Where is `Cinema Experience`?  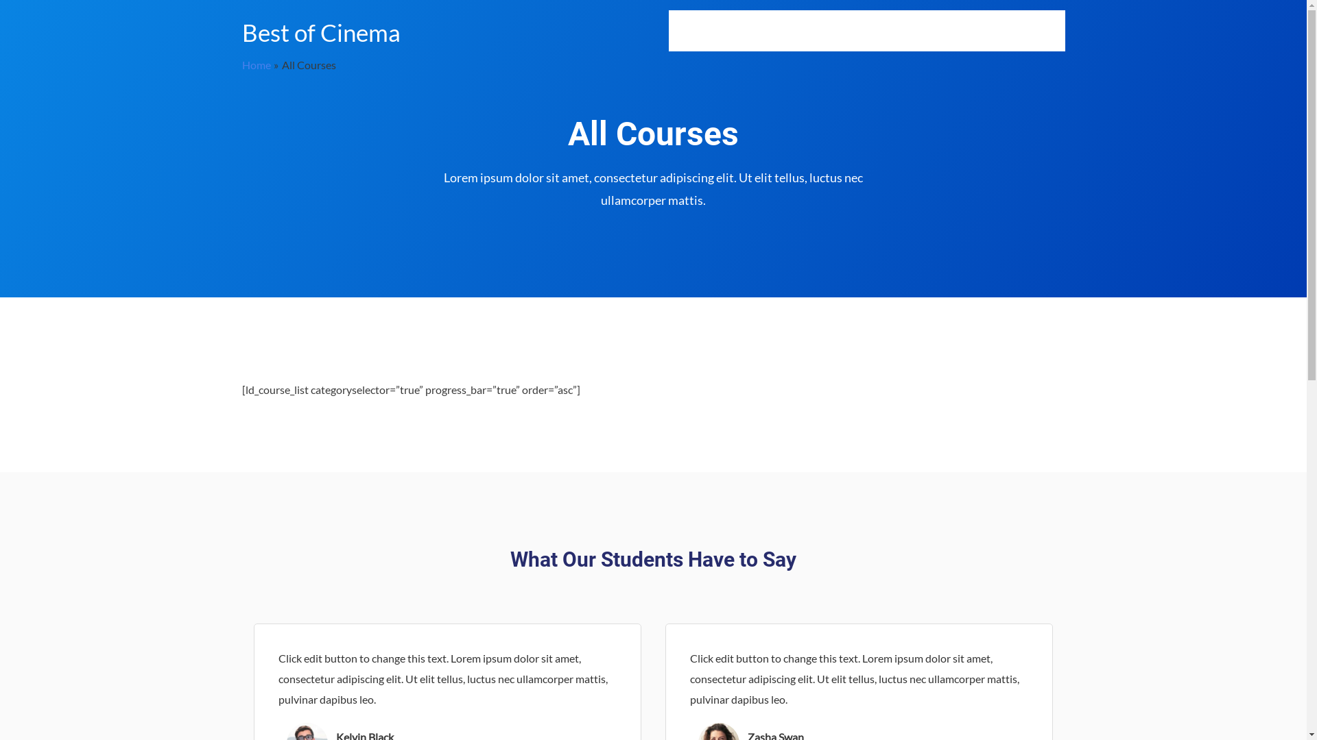 Cinema Experience is located at coordinates (770, 31).